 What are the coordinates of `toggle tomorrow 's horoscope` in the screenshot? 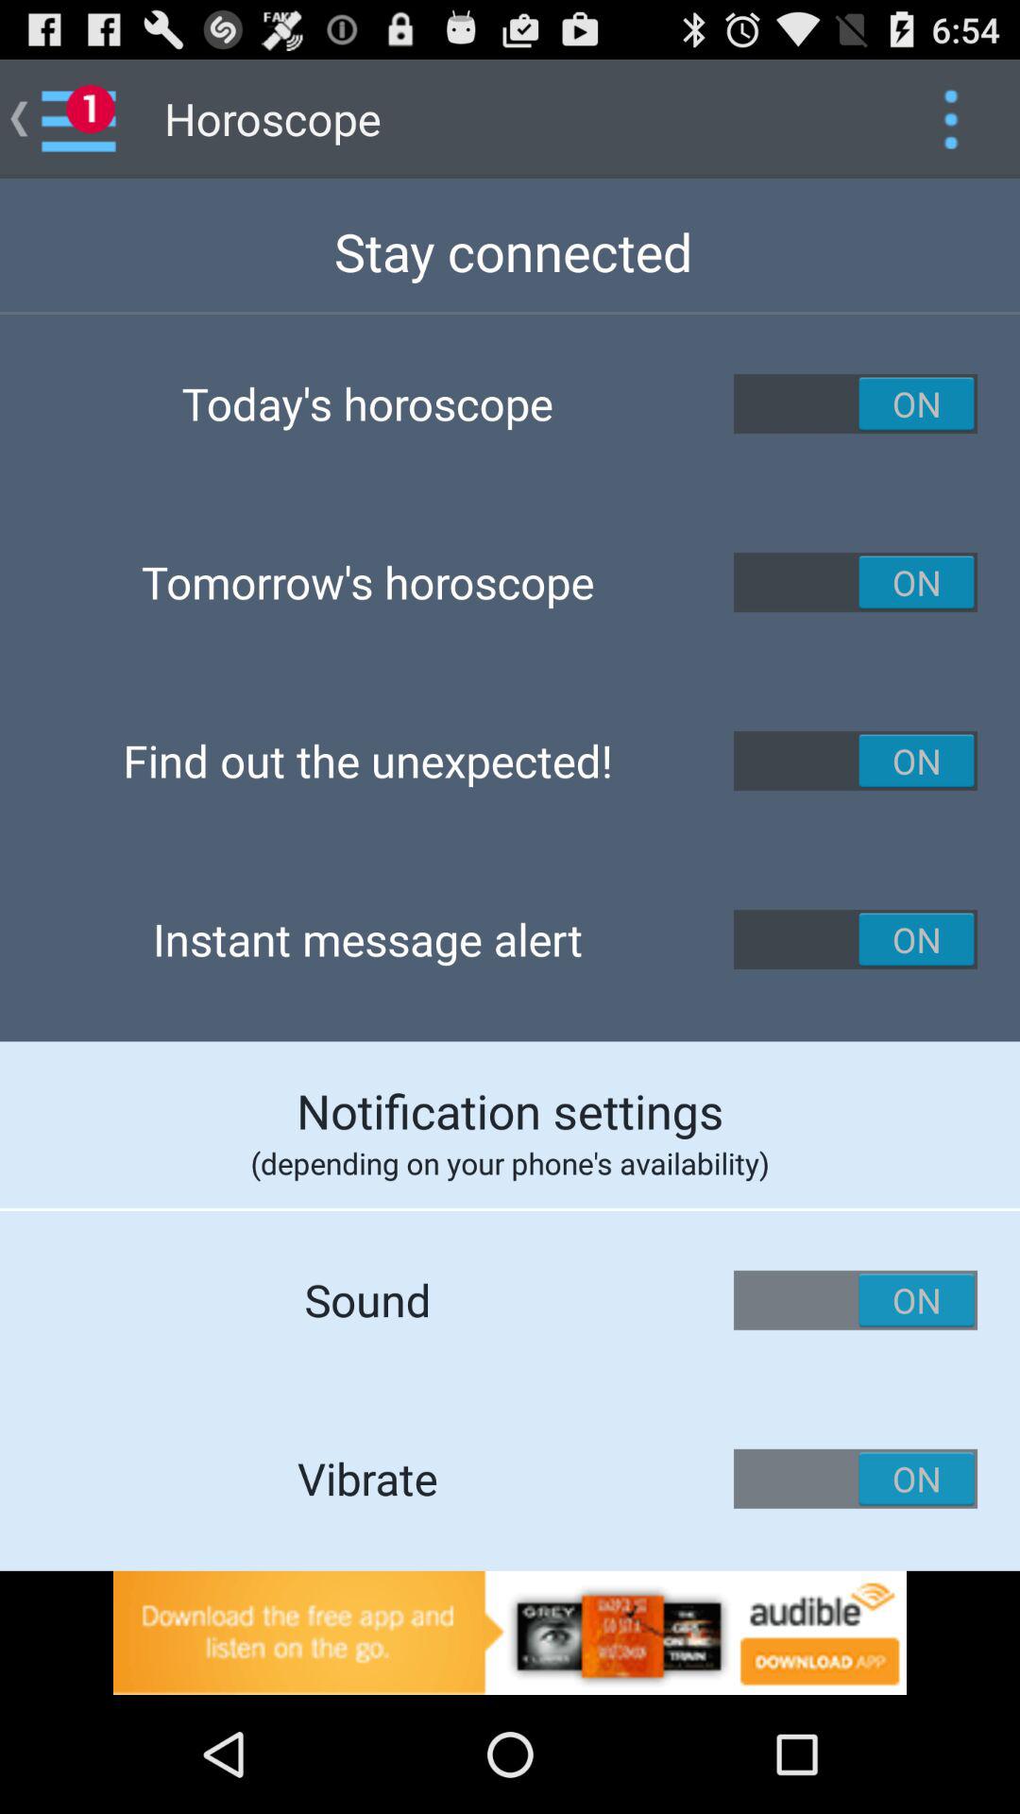 It's located at (856, 582).